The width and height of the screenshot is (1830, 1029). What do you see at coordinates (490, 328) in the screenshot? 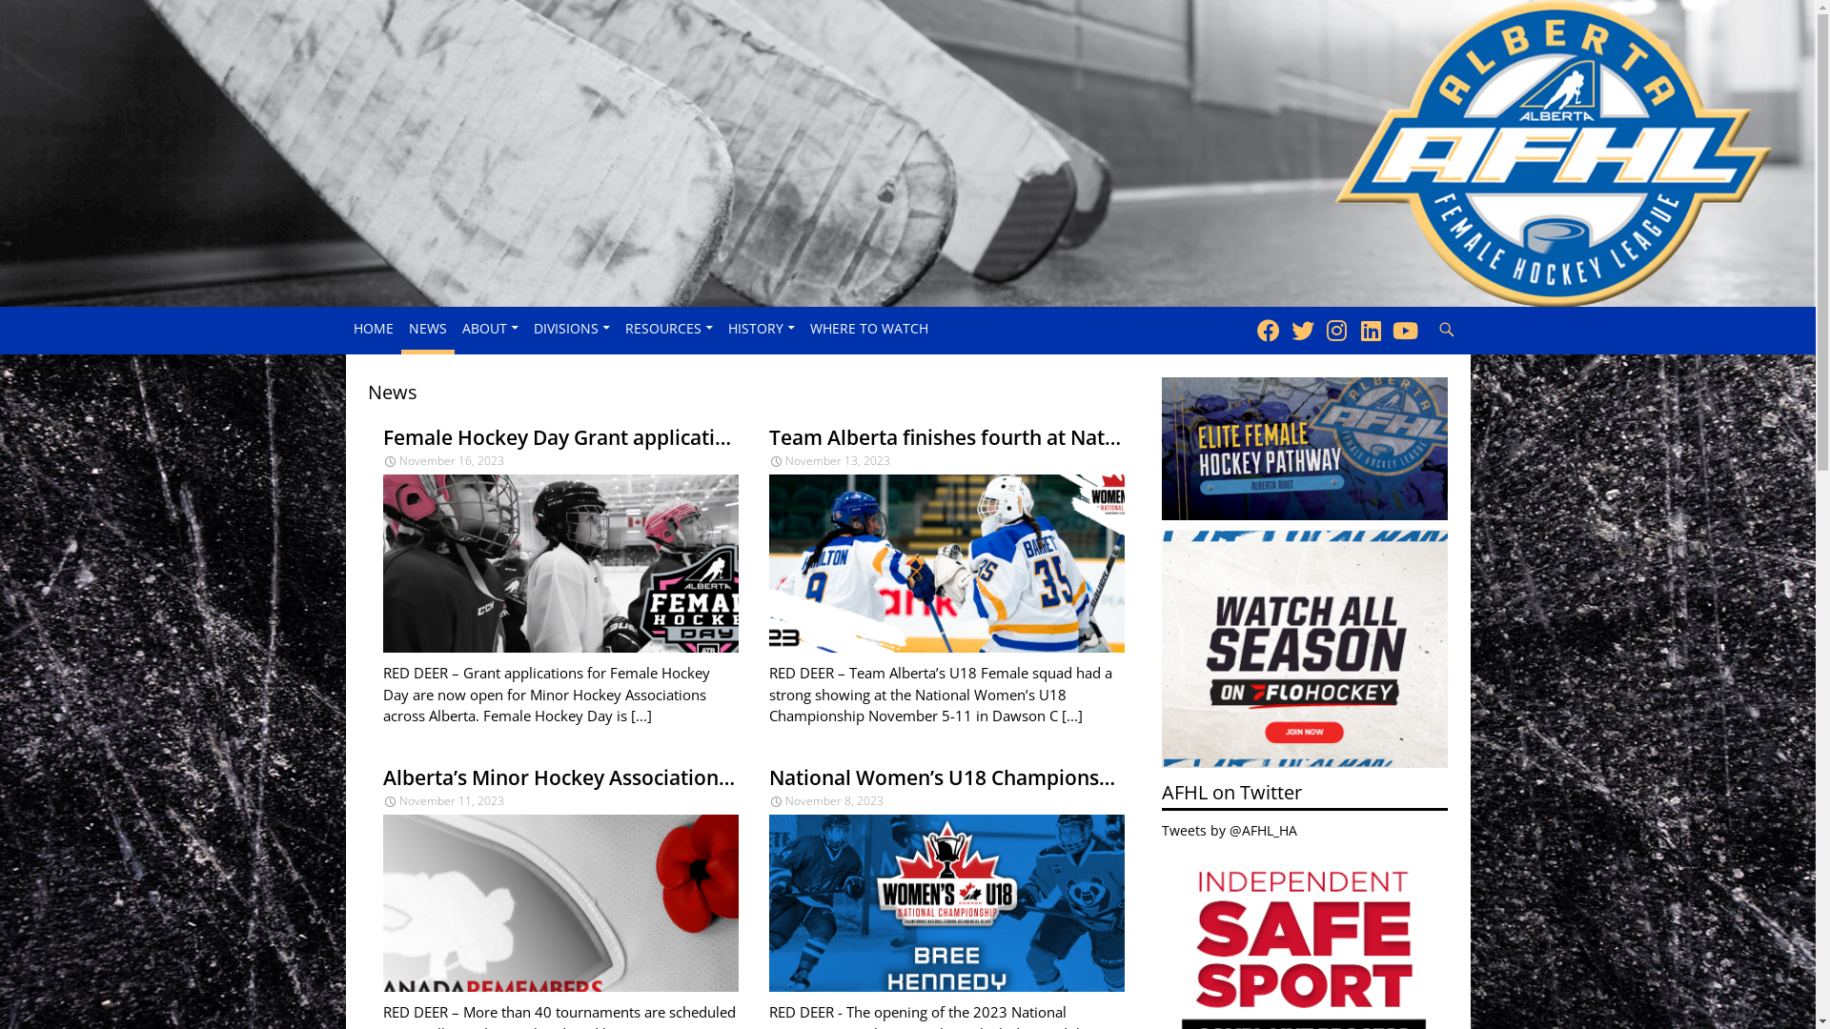
I see `ABOUT` at bounding box center [490, 328].